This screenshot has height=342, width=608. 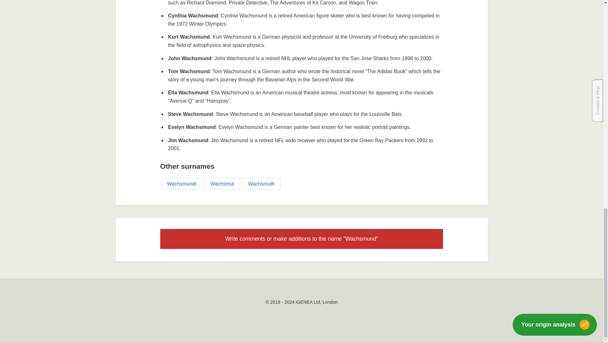 What do you see at coordinates (182, 184) in the screenshot?
I see `Origin and meaning surname Wachsmundt` at bounding box center [182, 184].